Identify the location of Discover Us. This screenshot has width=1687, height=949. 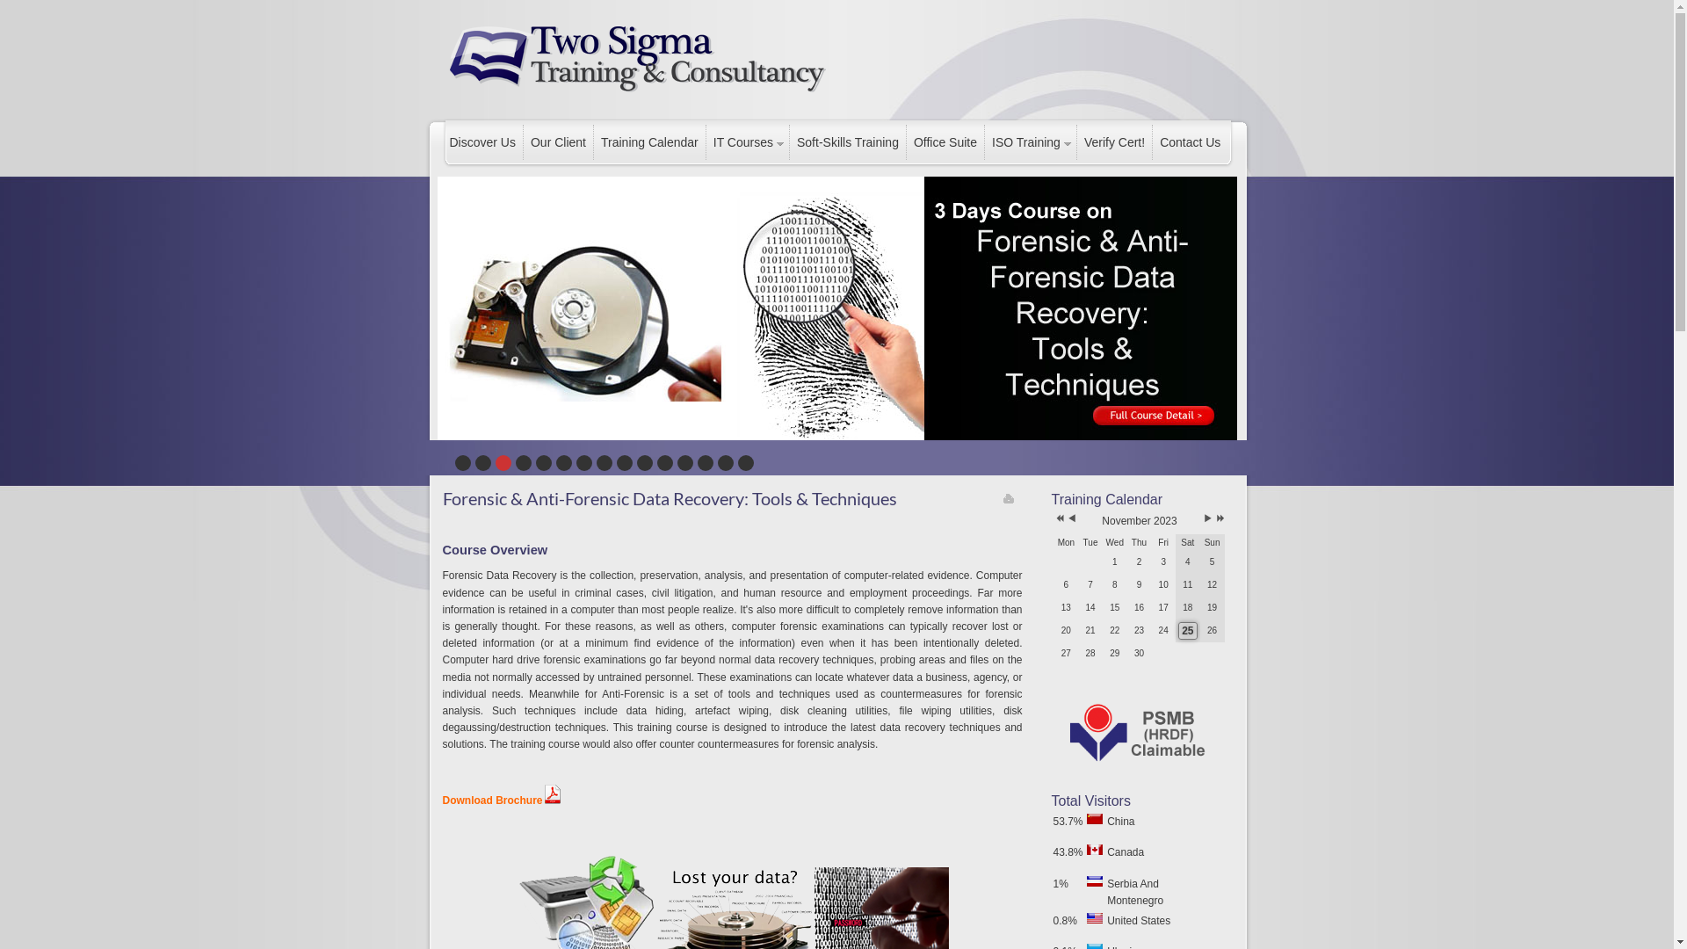
(483, 142).